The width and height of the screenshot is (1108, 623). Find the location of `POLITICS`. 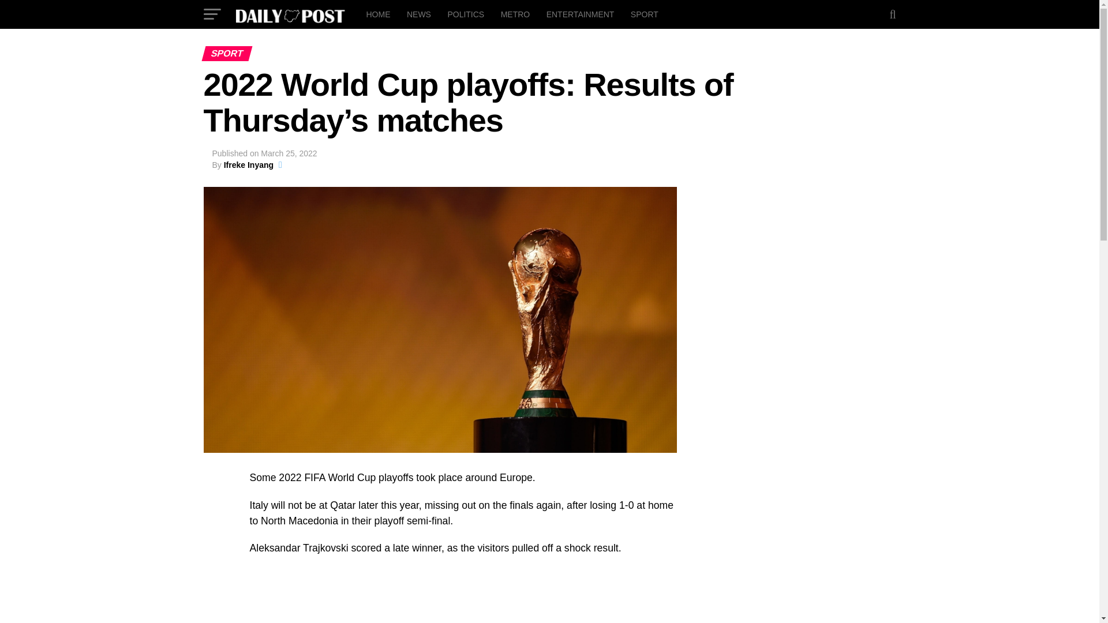

POLITICS is located at coordinates (465, 14).